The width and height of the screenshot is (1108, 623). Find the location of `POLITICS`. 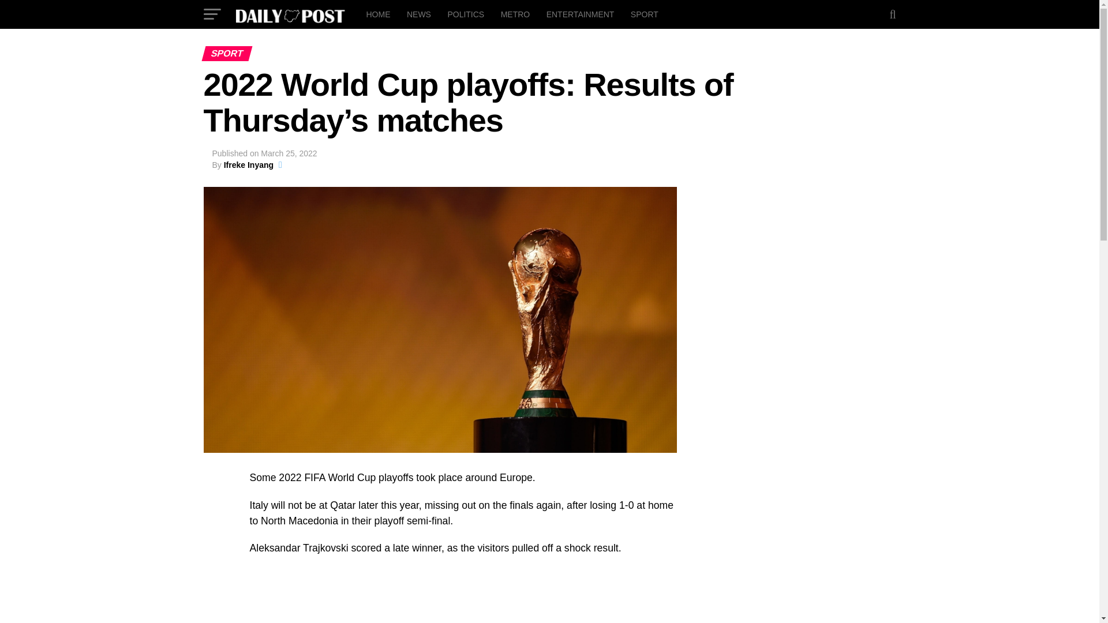

POLITICS is located at coordinates (465, 14).